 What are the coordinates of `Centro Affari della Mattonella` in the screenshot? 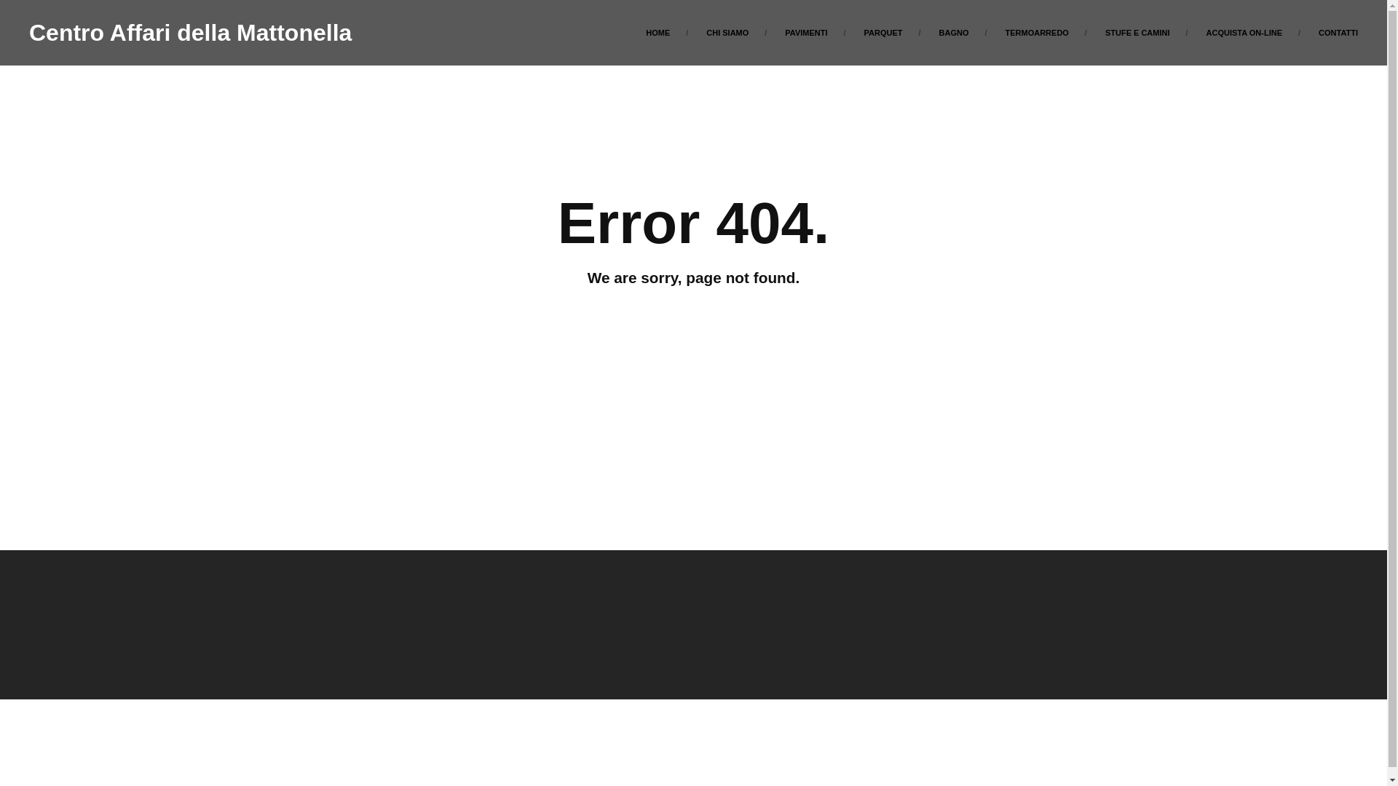 It's located at (191, 32).